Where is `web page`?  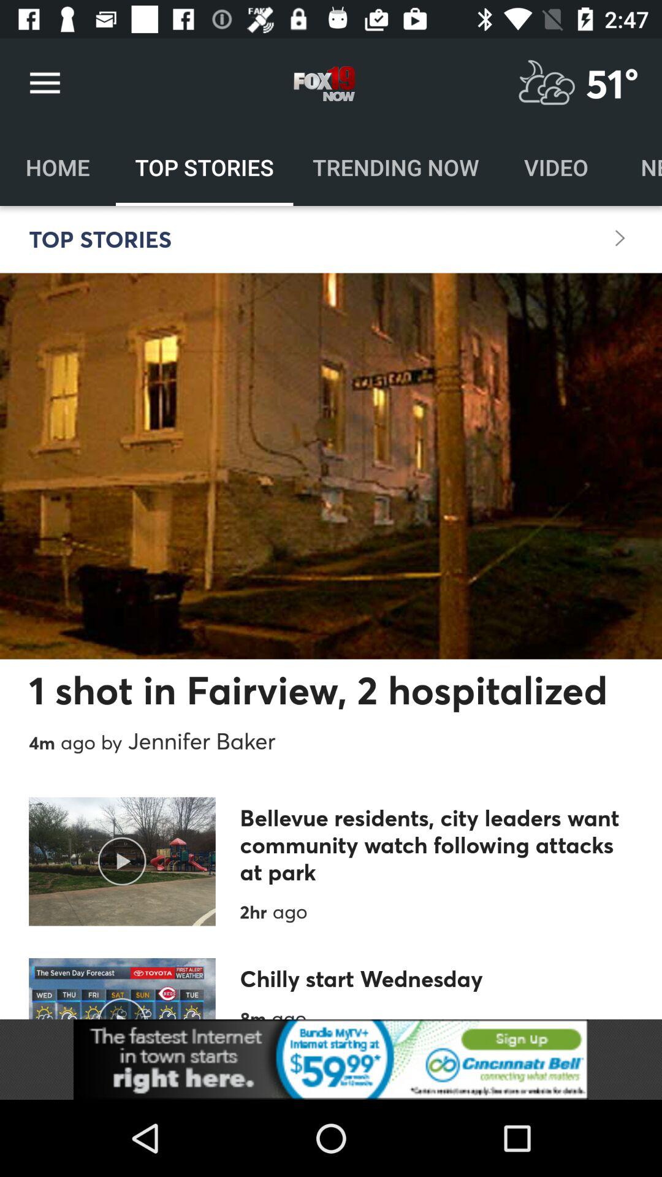
web page is located at coordinates (331, 1059).